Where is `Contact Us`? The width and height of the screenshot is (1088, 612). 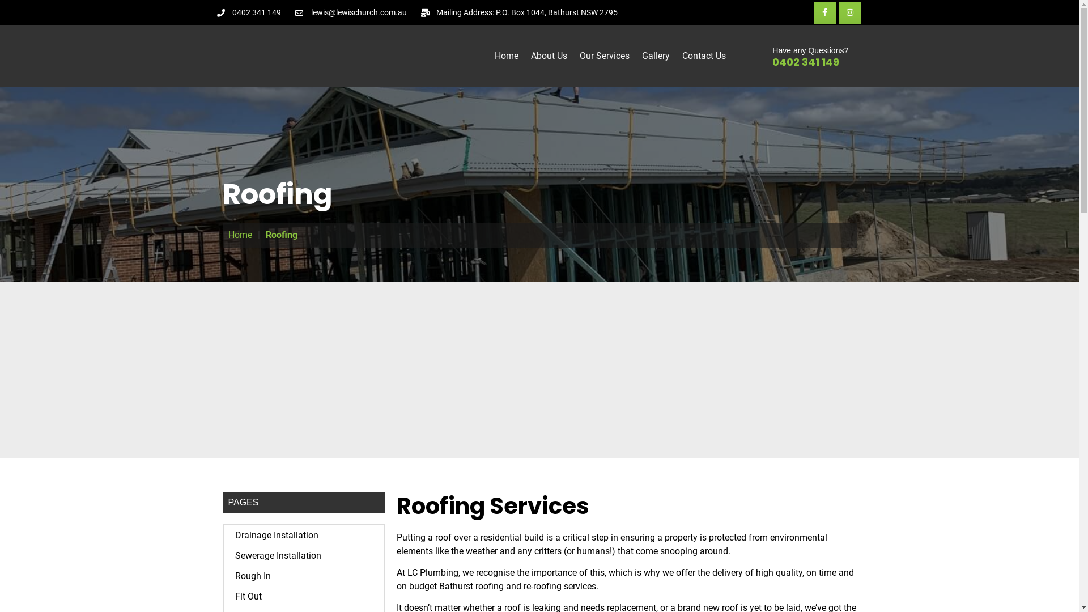 Contact Us is located at coordinates (704, 56).